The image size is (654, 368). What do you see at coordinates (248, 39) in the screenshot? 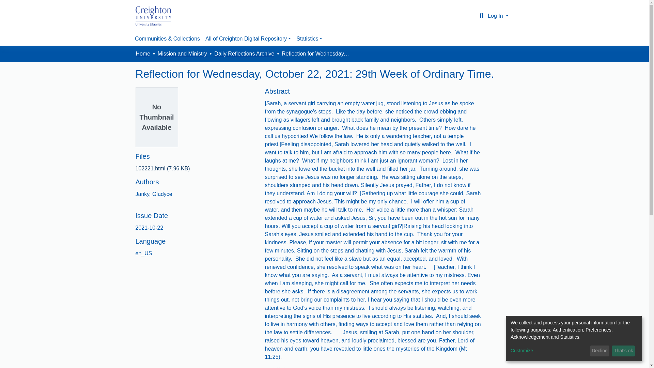
I see `All of Creighton Digital Repository` at bounding box center [248, 39].